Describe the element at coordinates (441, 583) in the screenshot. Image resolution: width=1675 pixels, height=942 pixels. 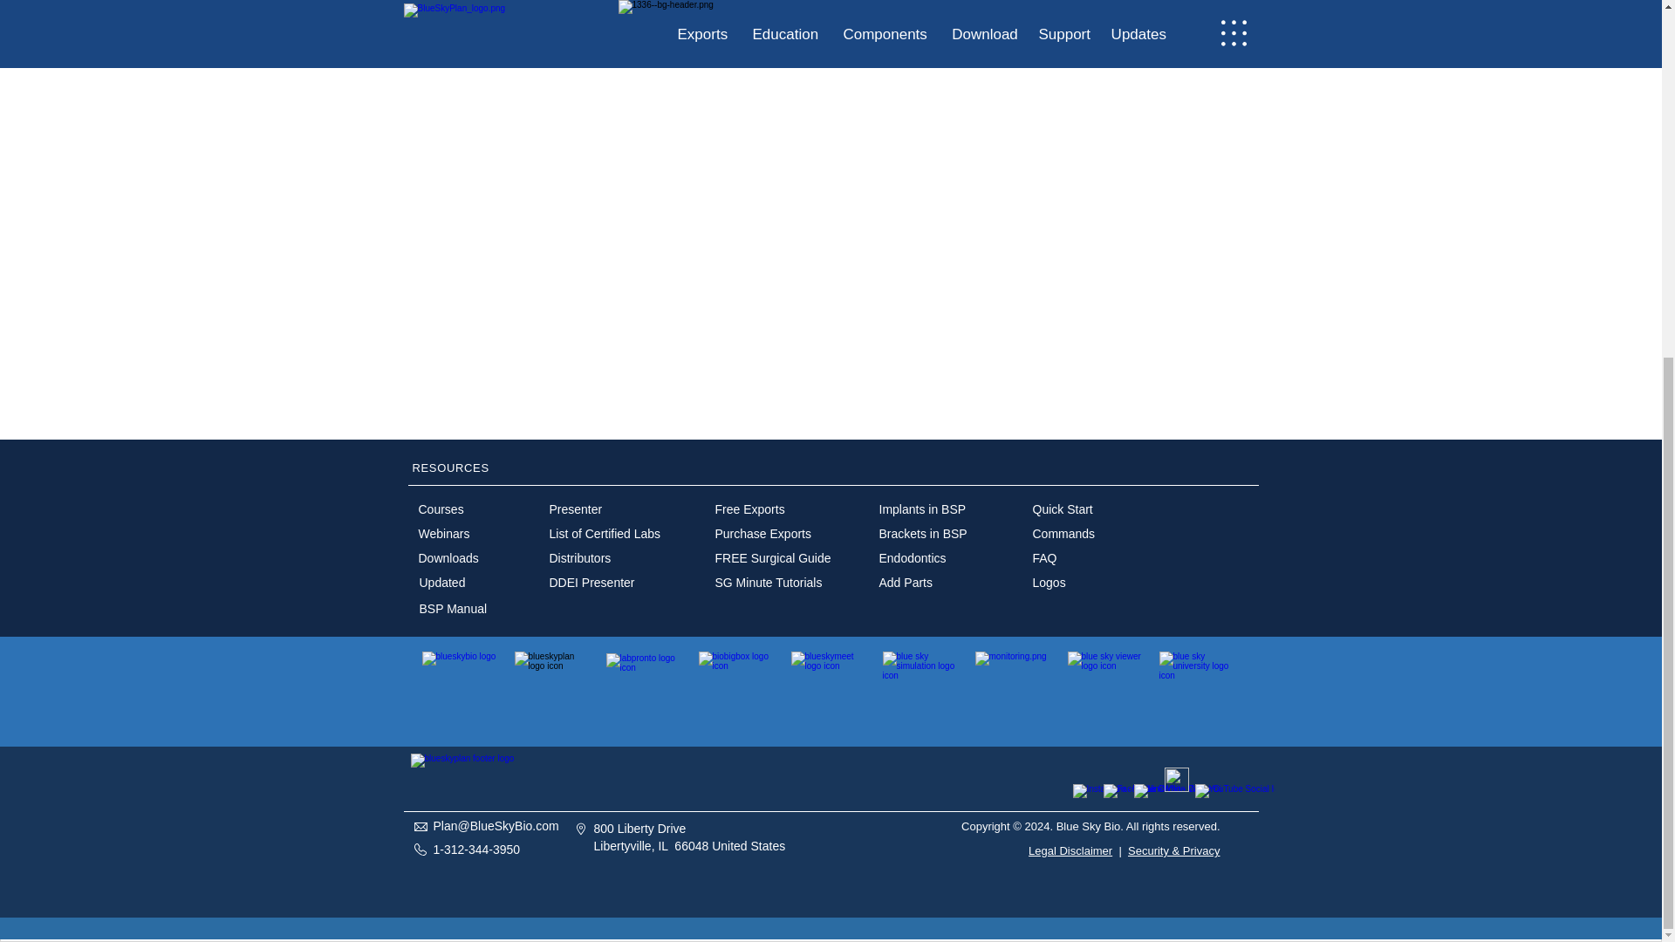
I see `Updated` at that location.